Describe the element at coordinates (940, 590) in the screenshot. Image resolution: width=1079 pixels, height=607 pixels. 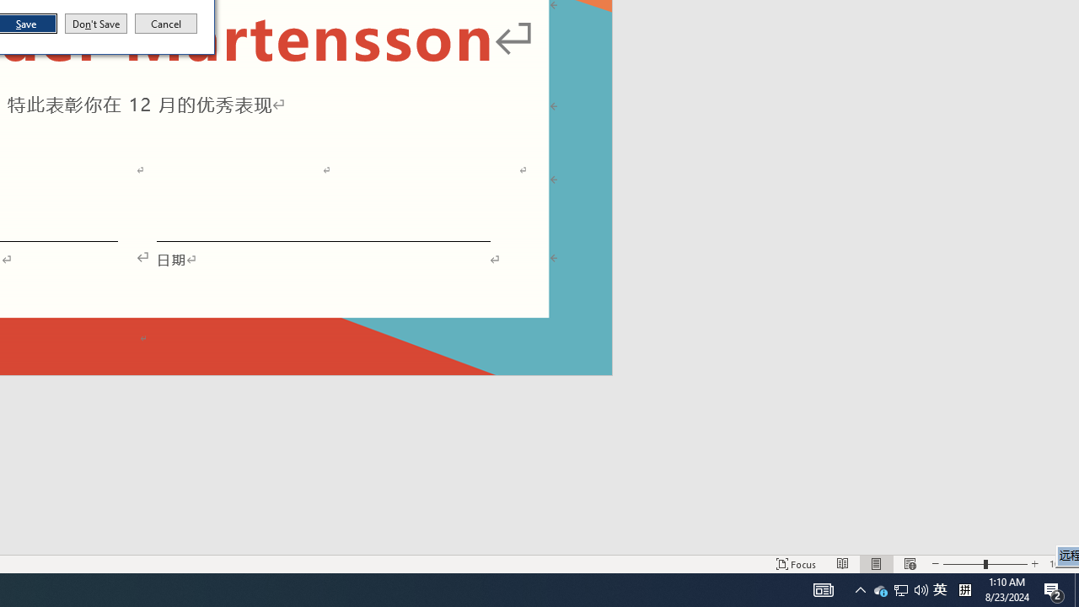
I see `Tray Input Indicator - Chinese (Simplified, China)` at that location.